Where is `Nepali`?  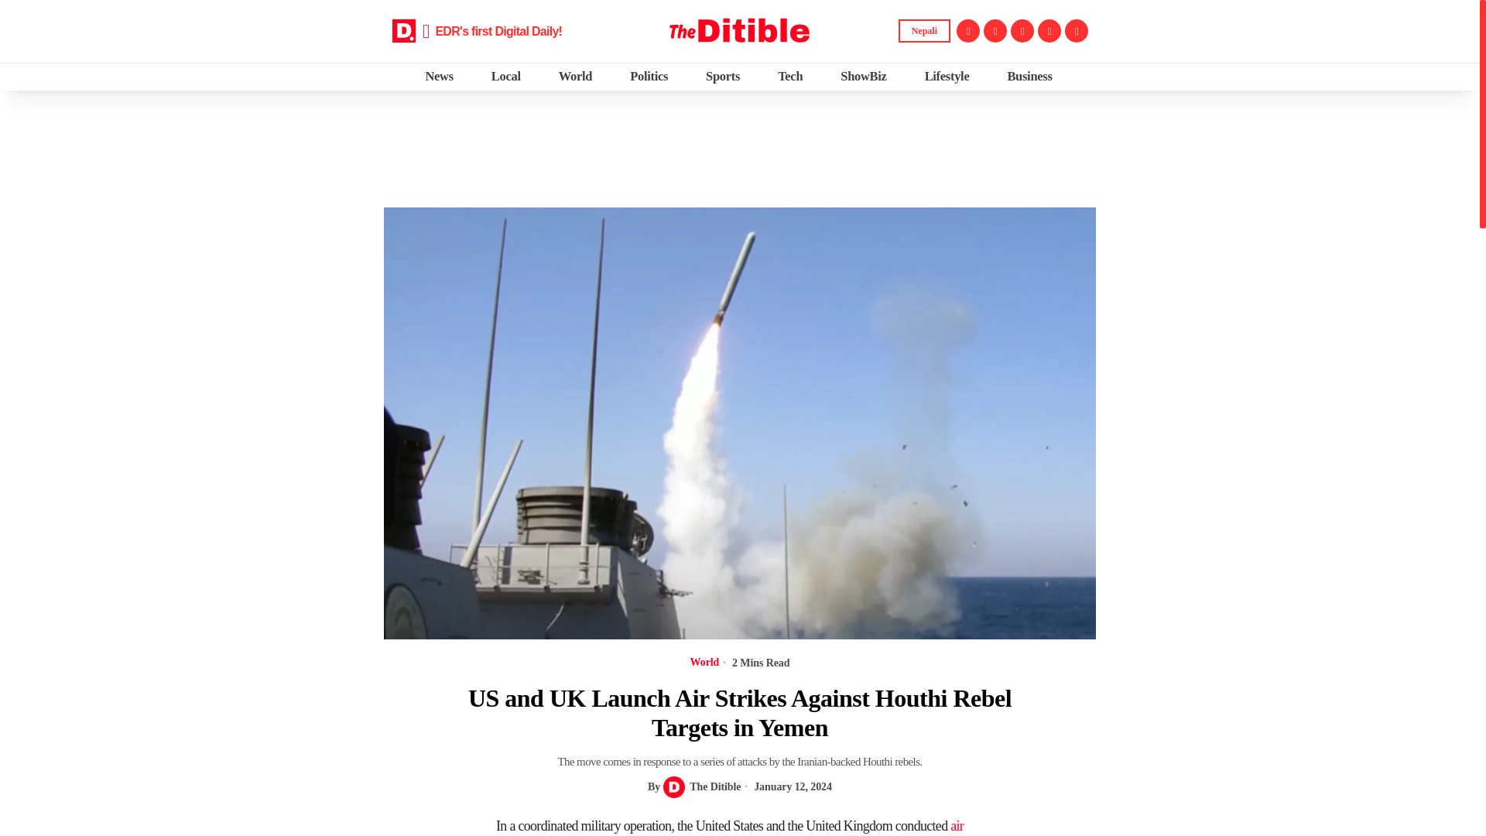 Nepali is located at coordinates (924, 31).